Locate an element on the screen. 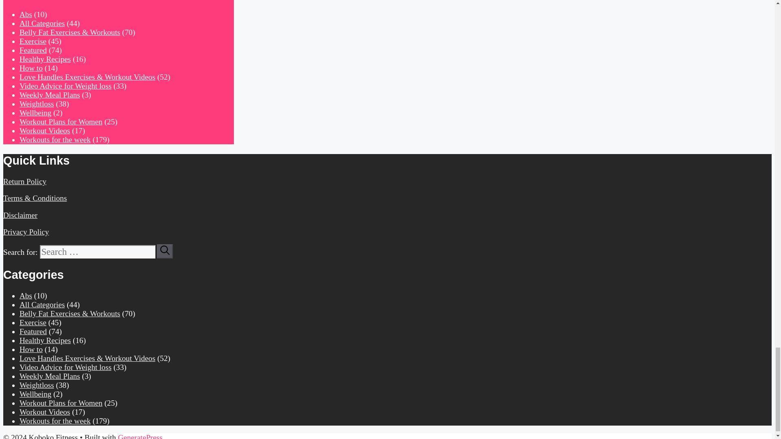 The width and height of the screenshot is (781, 439). Featured is located at coordinates (33, 50).